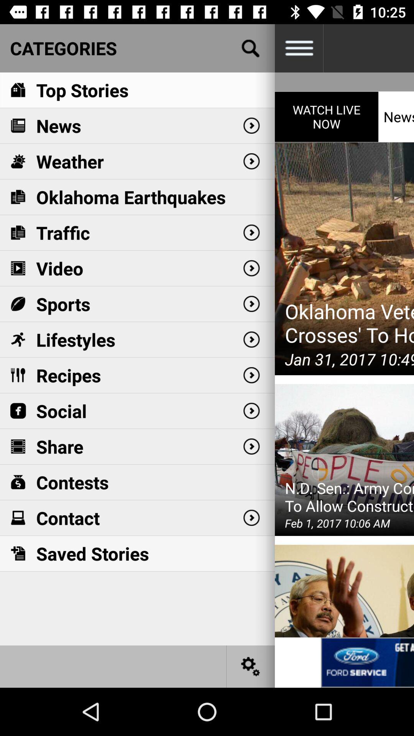  Describe the element at coordinates (251, 48) in the screenshot. I see `open search bar` at that location.